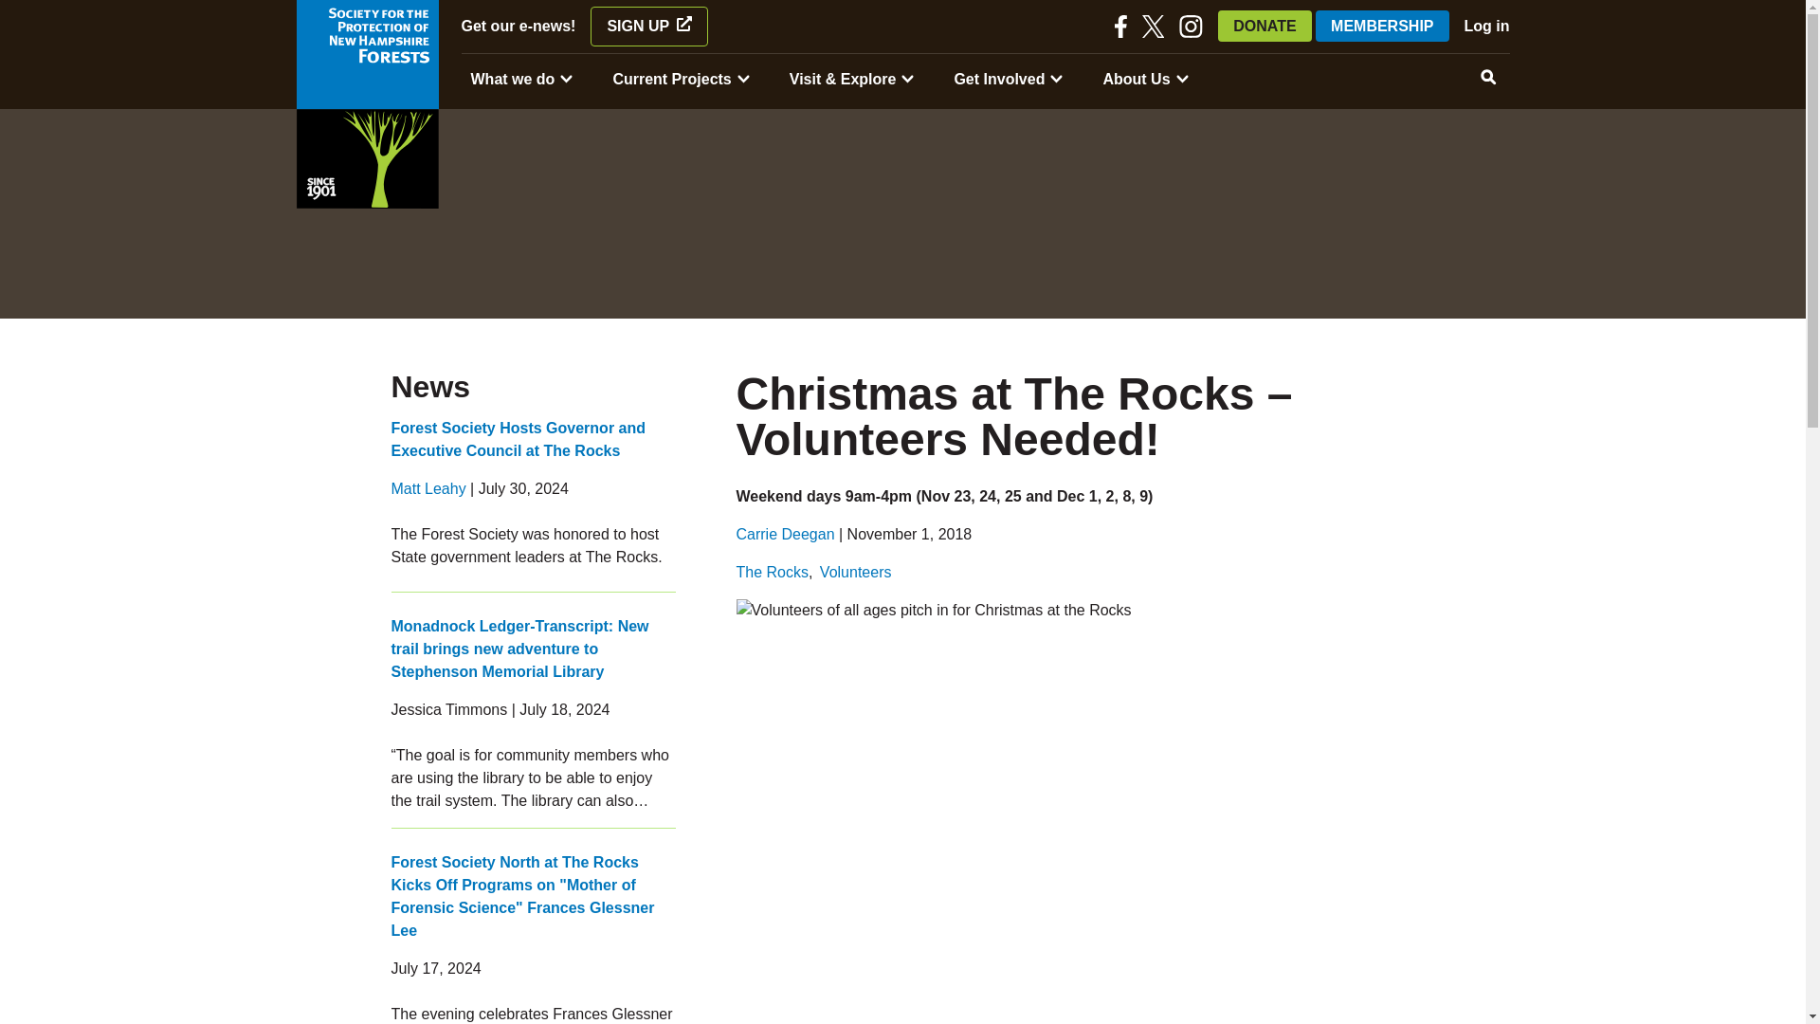  Describe the element at coordinates (1191, 27) in the screenshot. I see `Forest Society on Instagram` at that location.